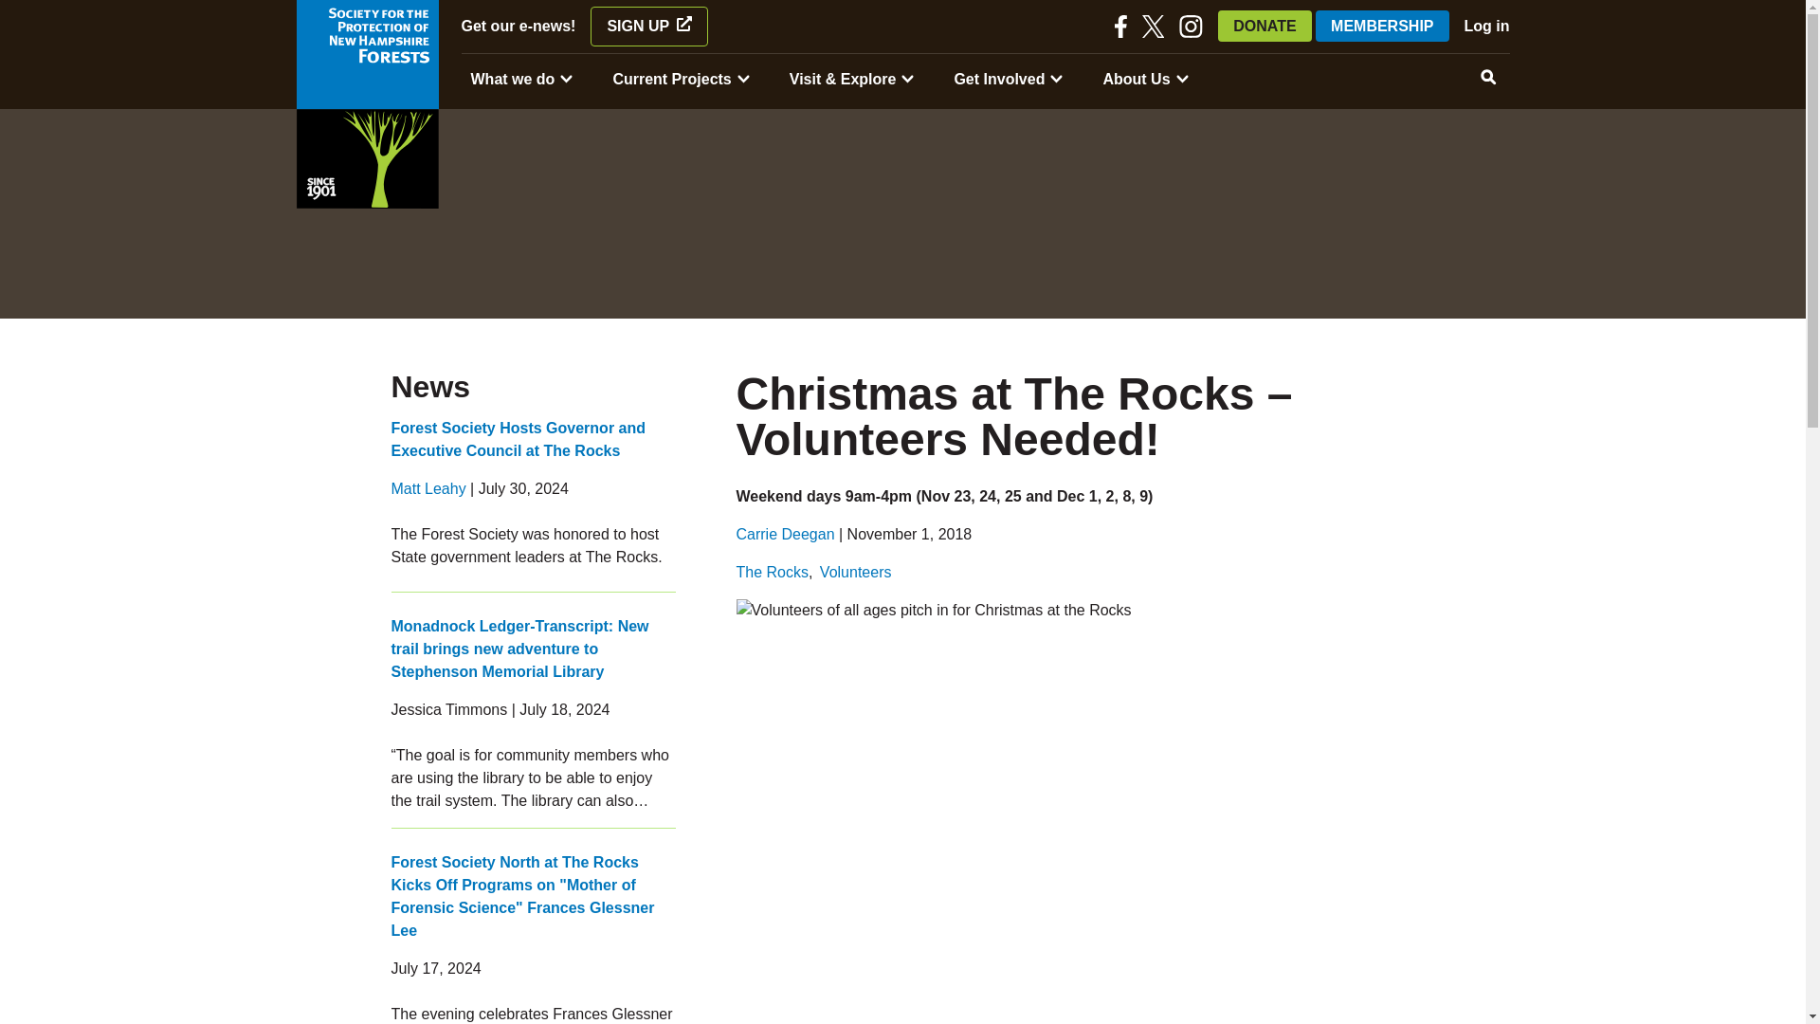  Describe the element at coordinates (1191, 27) in the screenshot. I see `Forest Society on Instagram` at that location.